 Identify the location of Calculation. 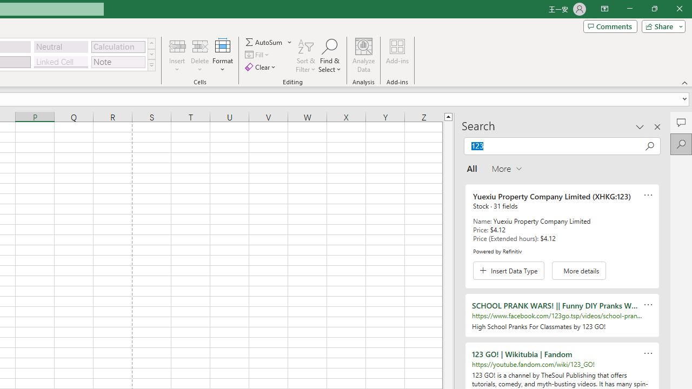
(118, 46).